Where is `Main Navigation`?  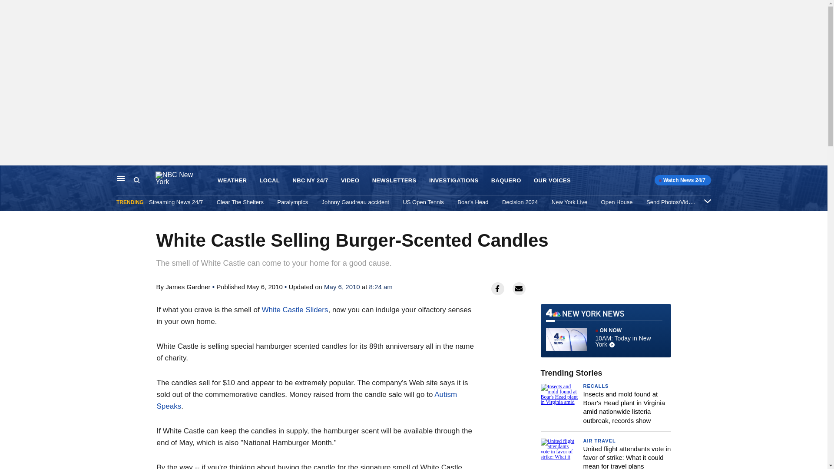 Main Navigation is located at coordinates (121, 178).